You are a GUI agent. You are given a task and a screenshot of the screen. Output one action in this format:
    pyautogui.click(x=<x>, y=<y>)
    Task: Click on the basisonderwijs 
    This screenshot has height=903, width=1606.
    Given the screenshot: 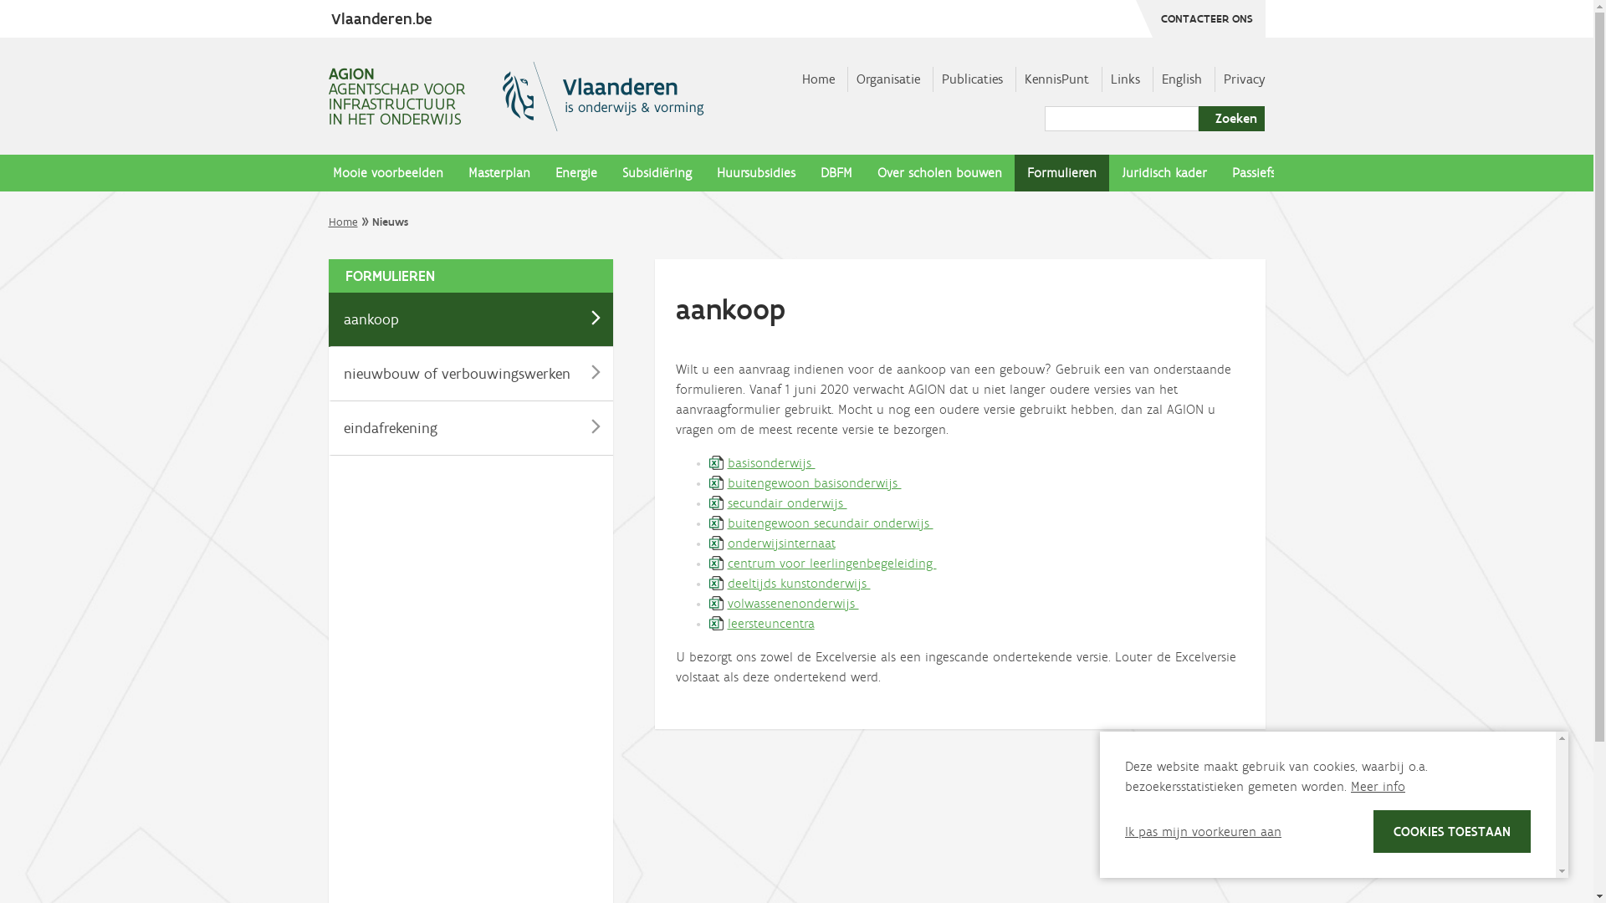 What is the action you would take?
    pyautogui.click(x=763, y=463)
    